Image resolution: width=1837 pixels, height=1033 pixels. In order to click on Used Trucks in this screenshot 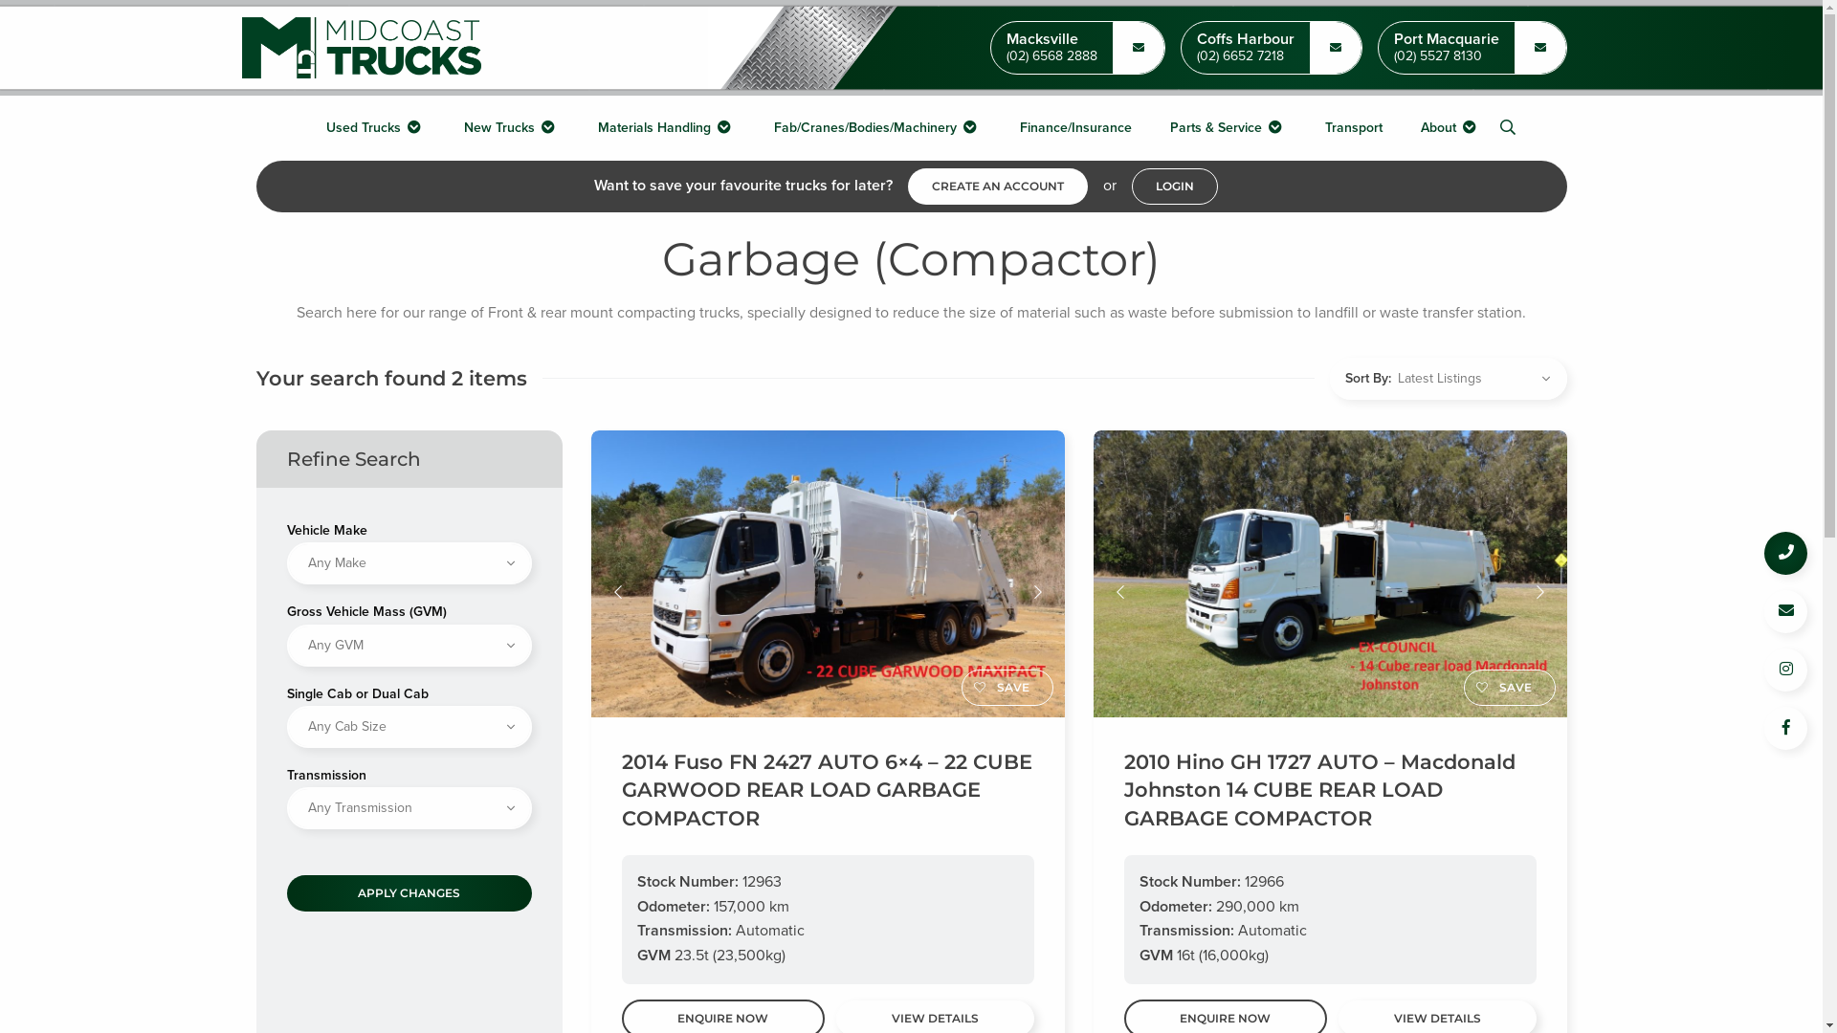, I will do `click(376, 128)`.